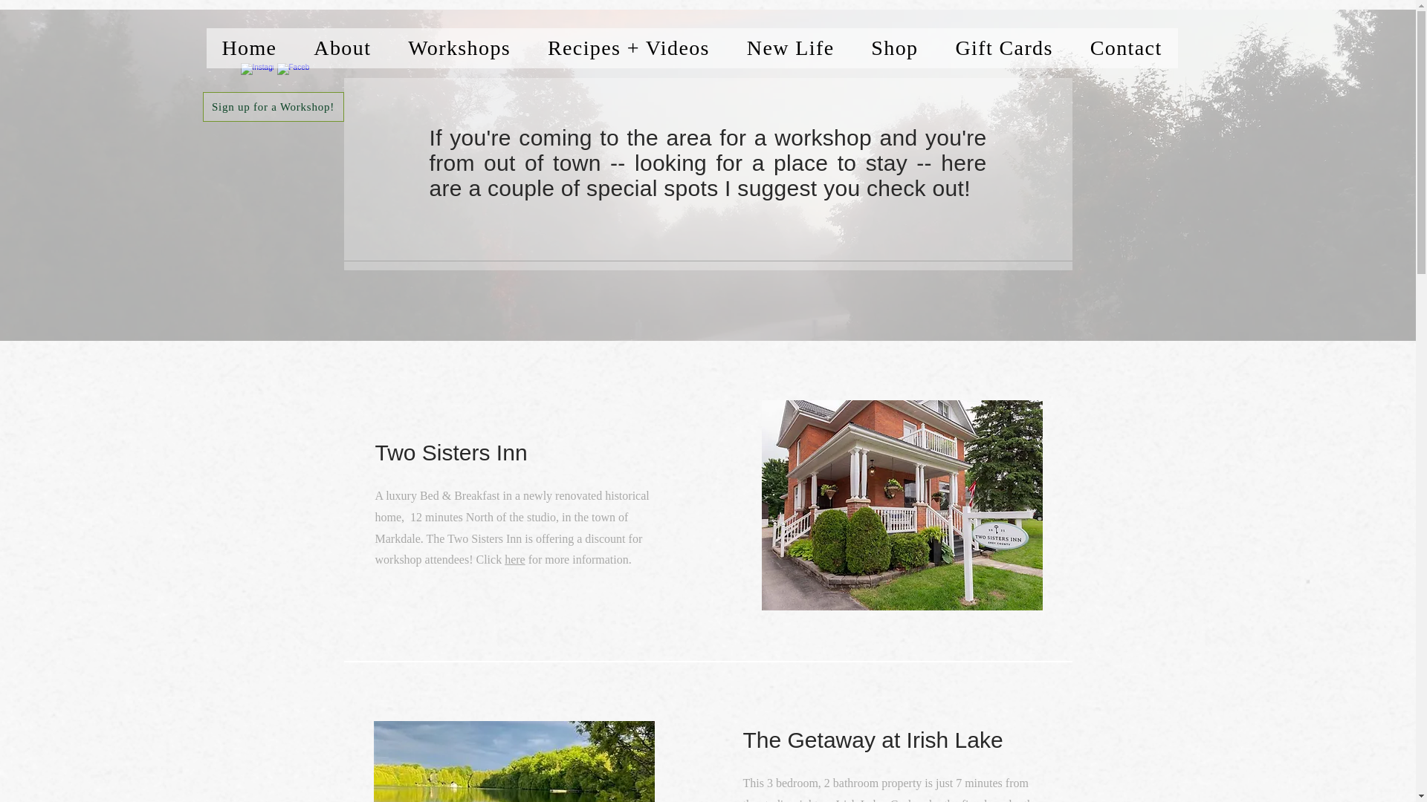 This screenshot has height=802, width=1427. Describe the element at coordinates (273, 107) in the screenshot. I see `Sign up for a Workshop!` at that location.